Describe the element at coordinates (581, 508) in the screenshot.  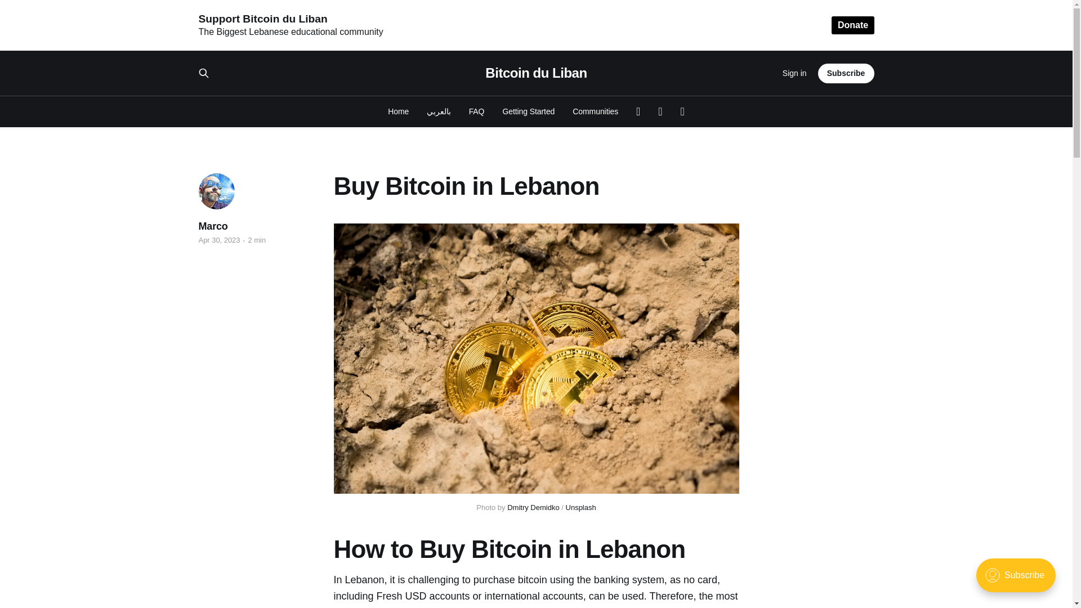
I see `Unsplash` at that location.